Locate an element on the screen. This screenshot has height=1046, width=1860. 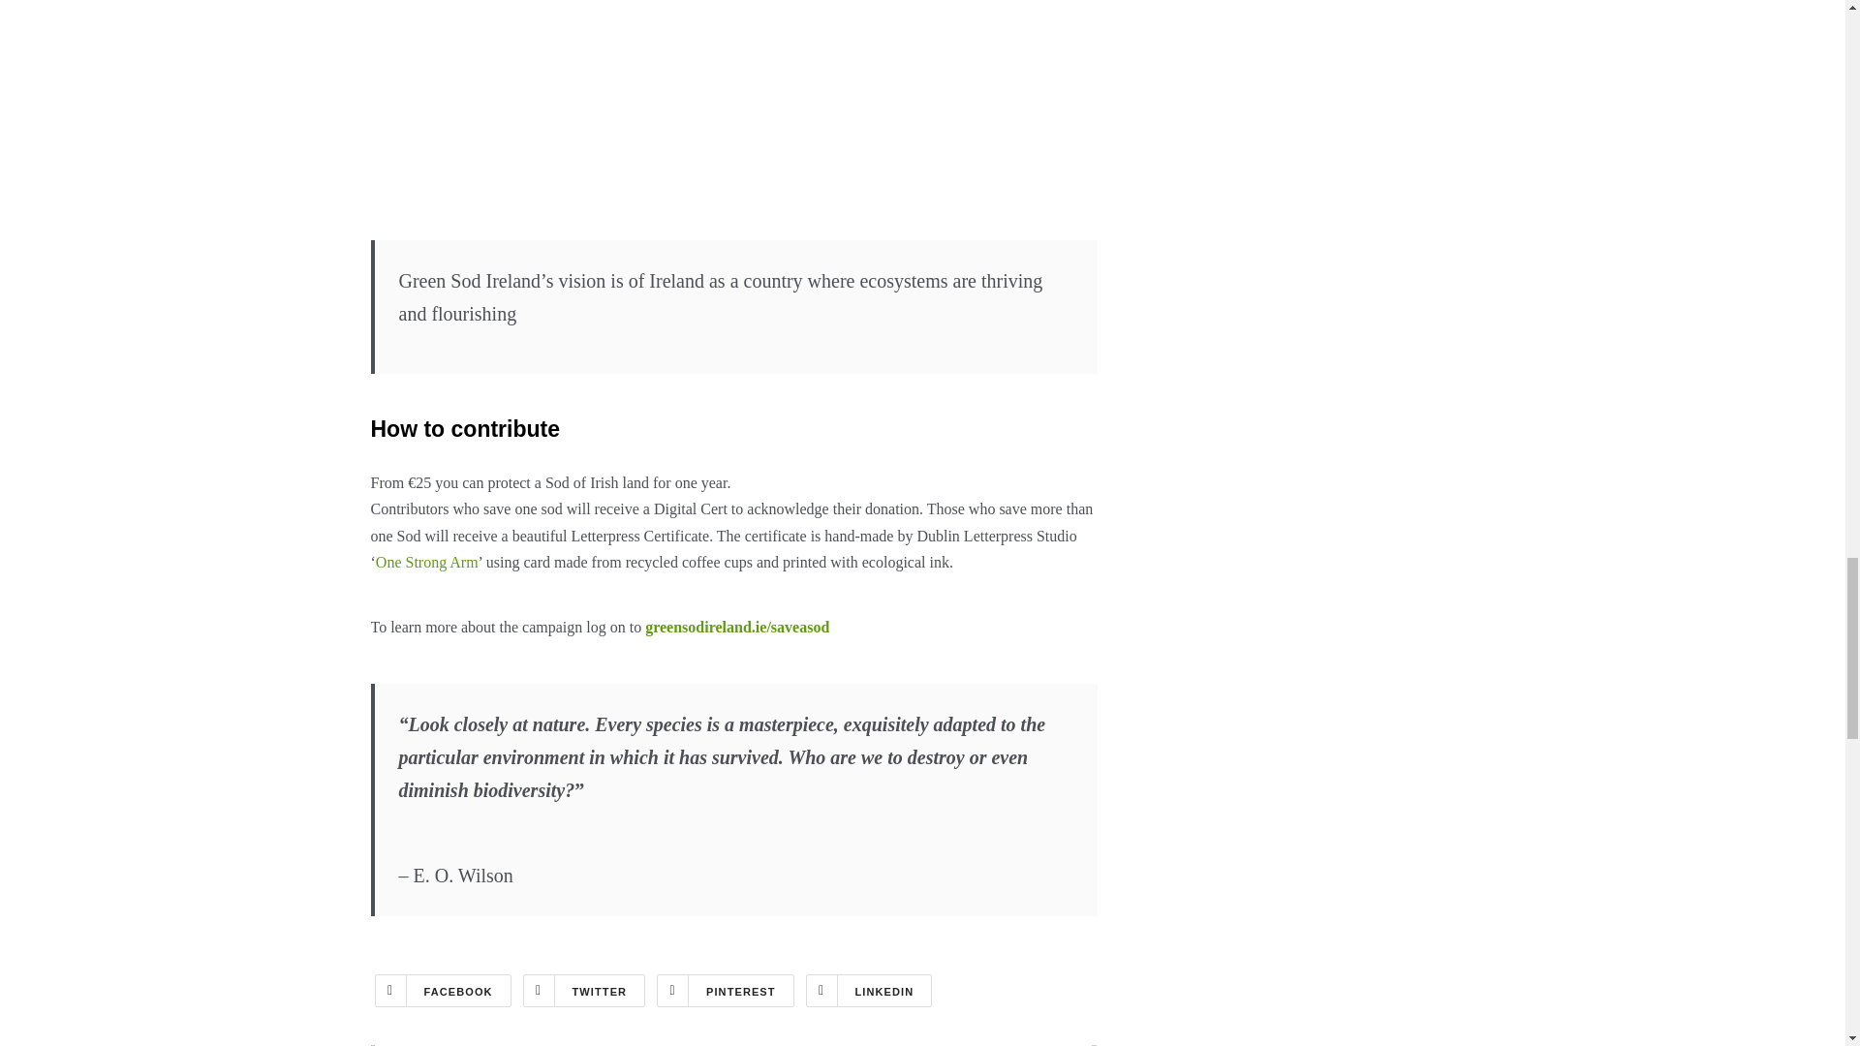
LINKEDIN is located at coordinates (869, 990).